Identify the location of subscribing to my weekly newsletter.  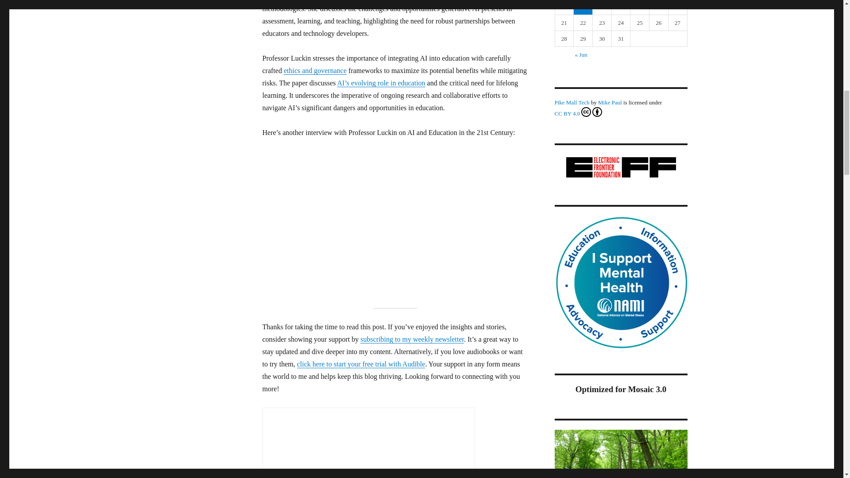
(412, 339).